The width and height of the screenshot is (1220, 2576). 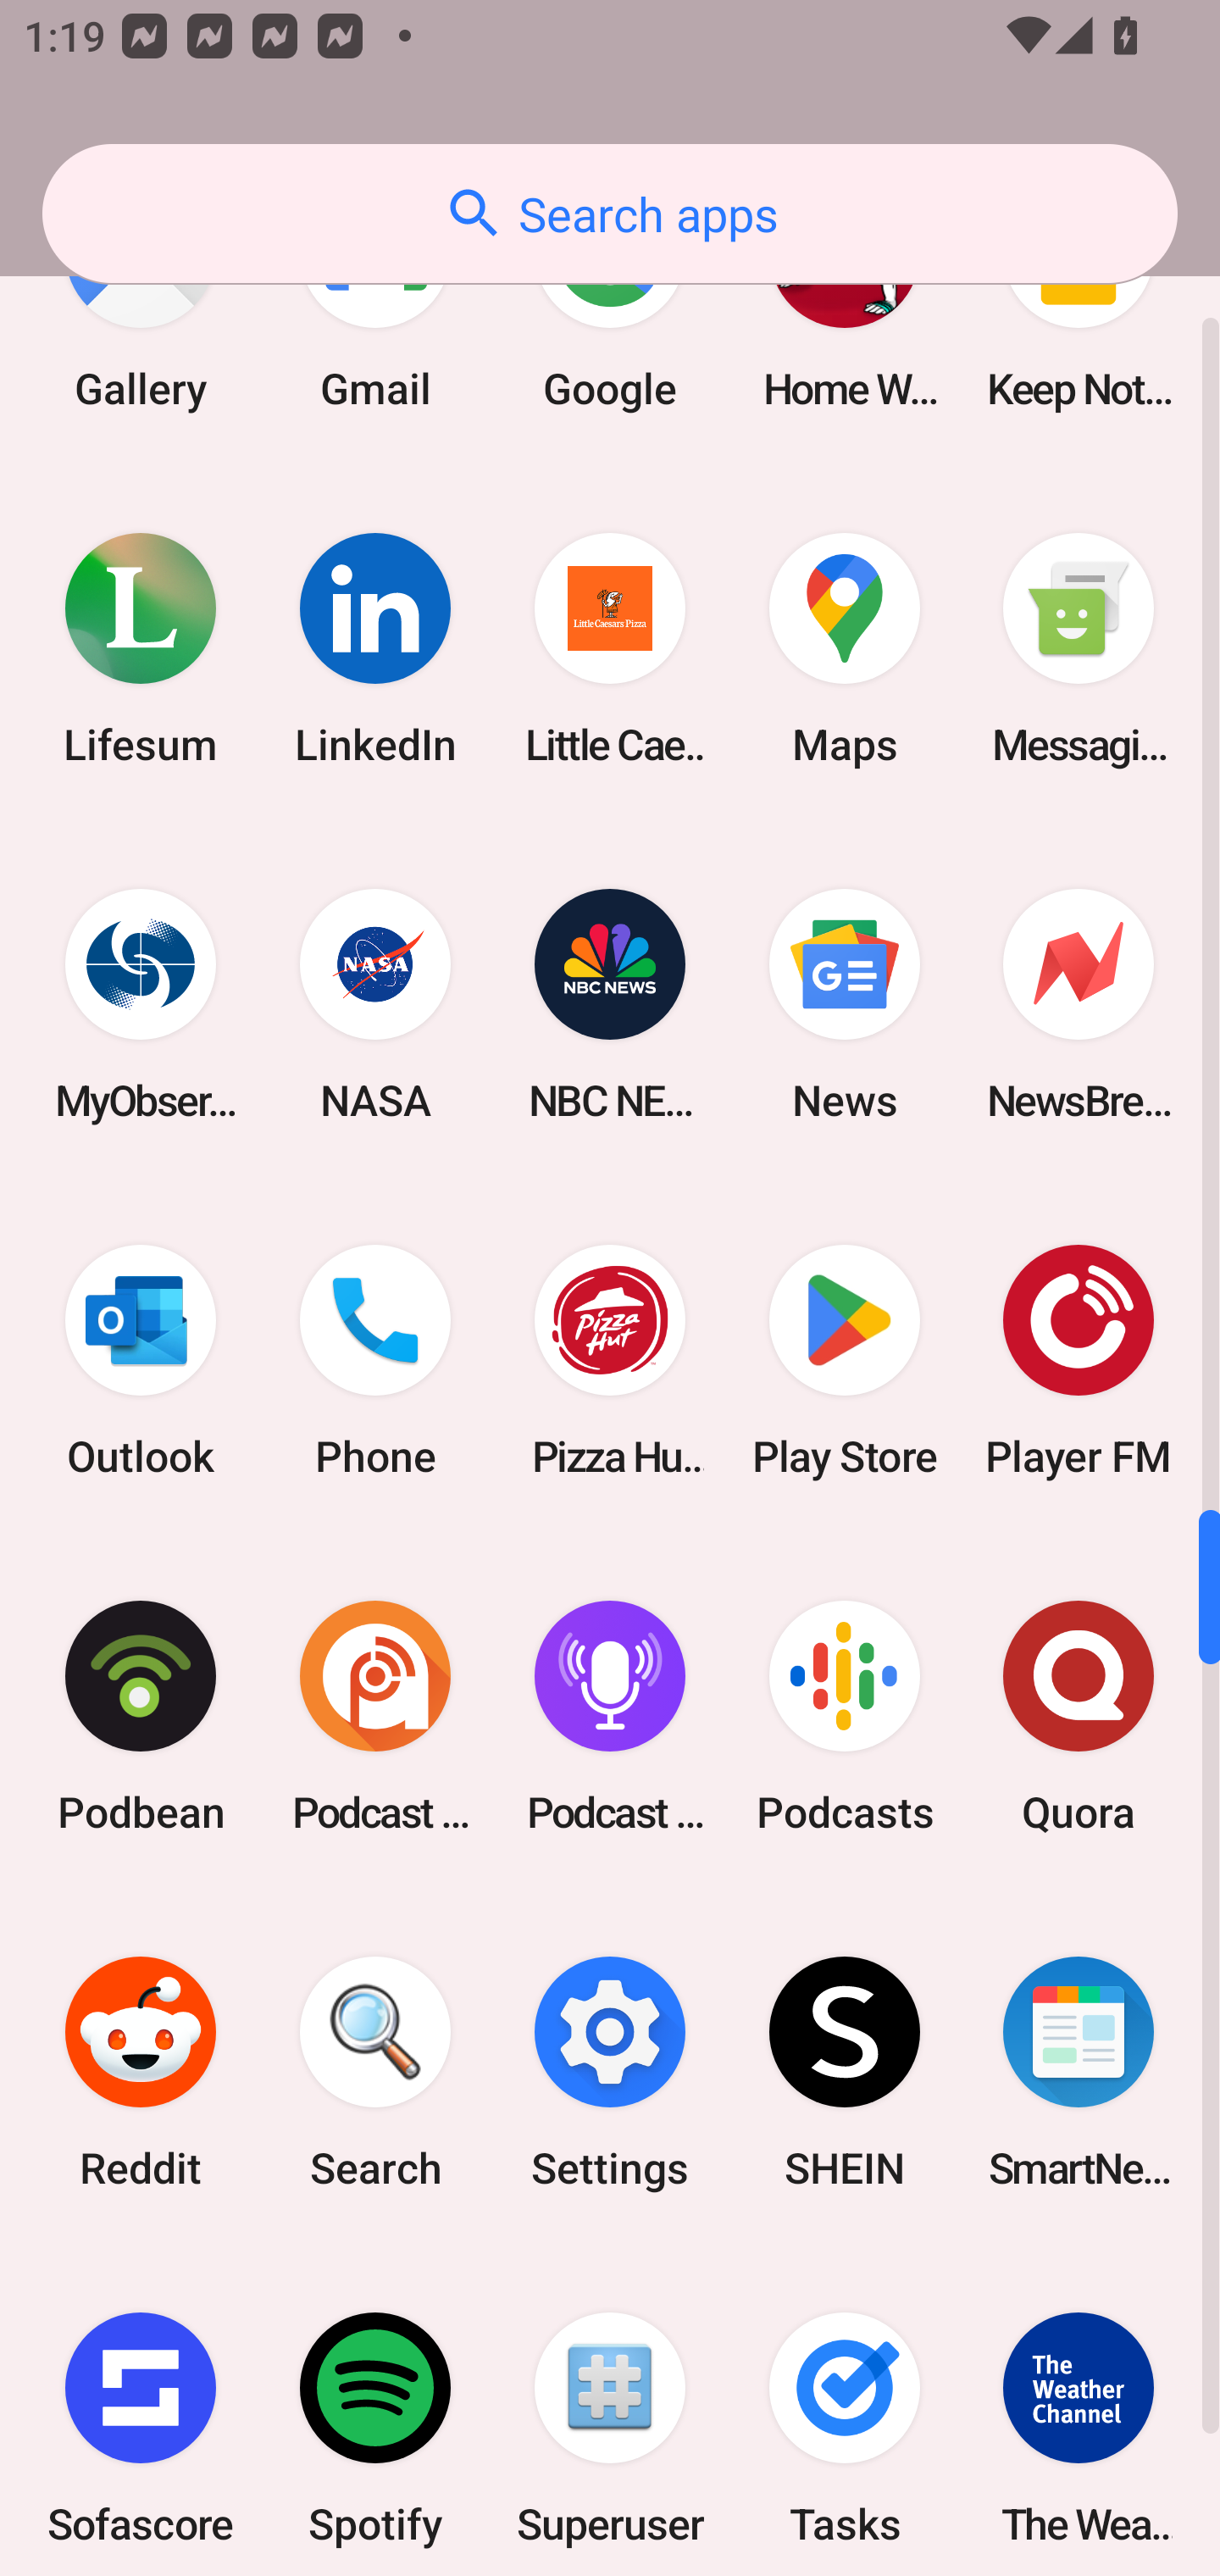 What do you see at coordinates (141, 649) in the screenshot?
I see `Lifesum` at bounding box center [141, 649].